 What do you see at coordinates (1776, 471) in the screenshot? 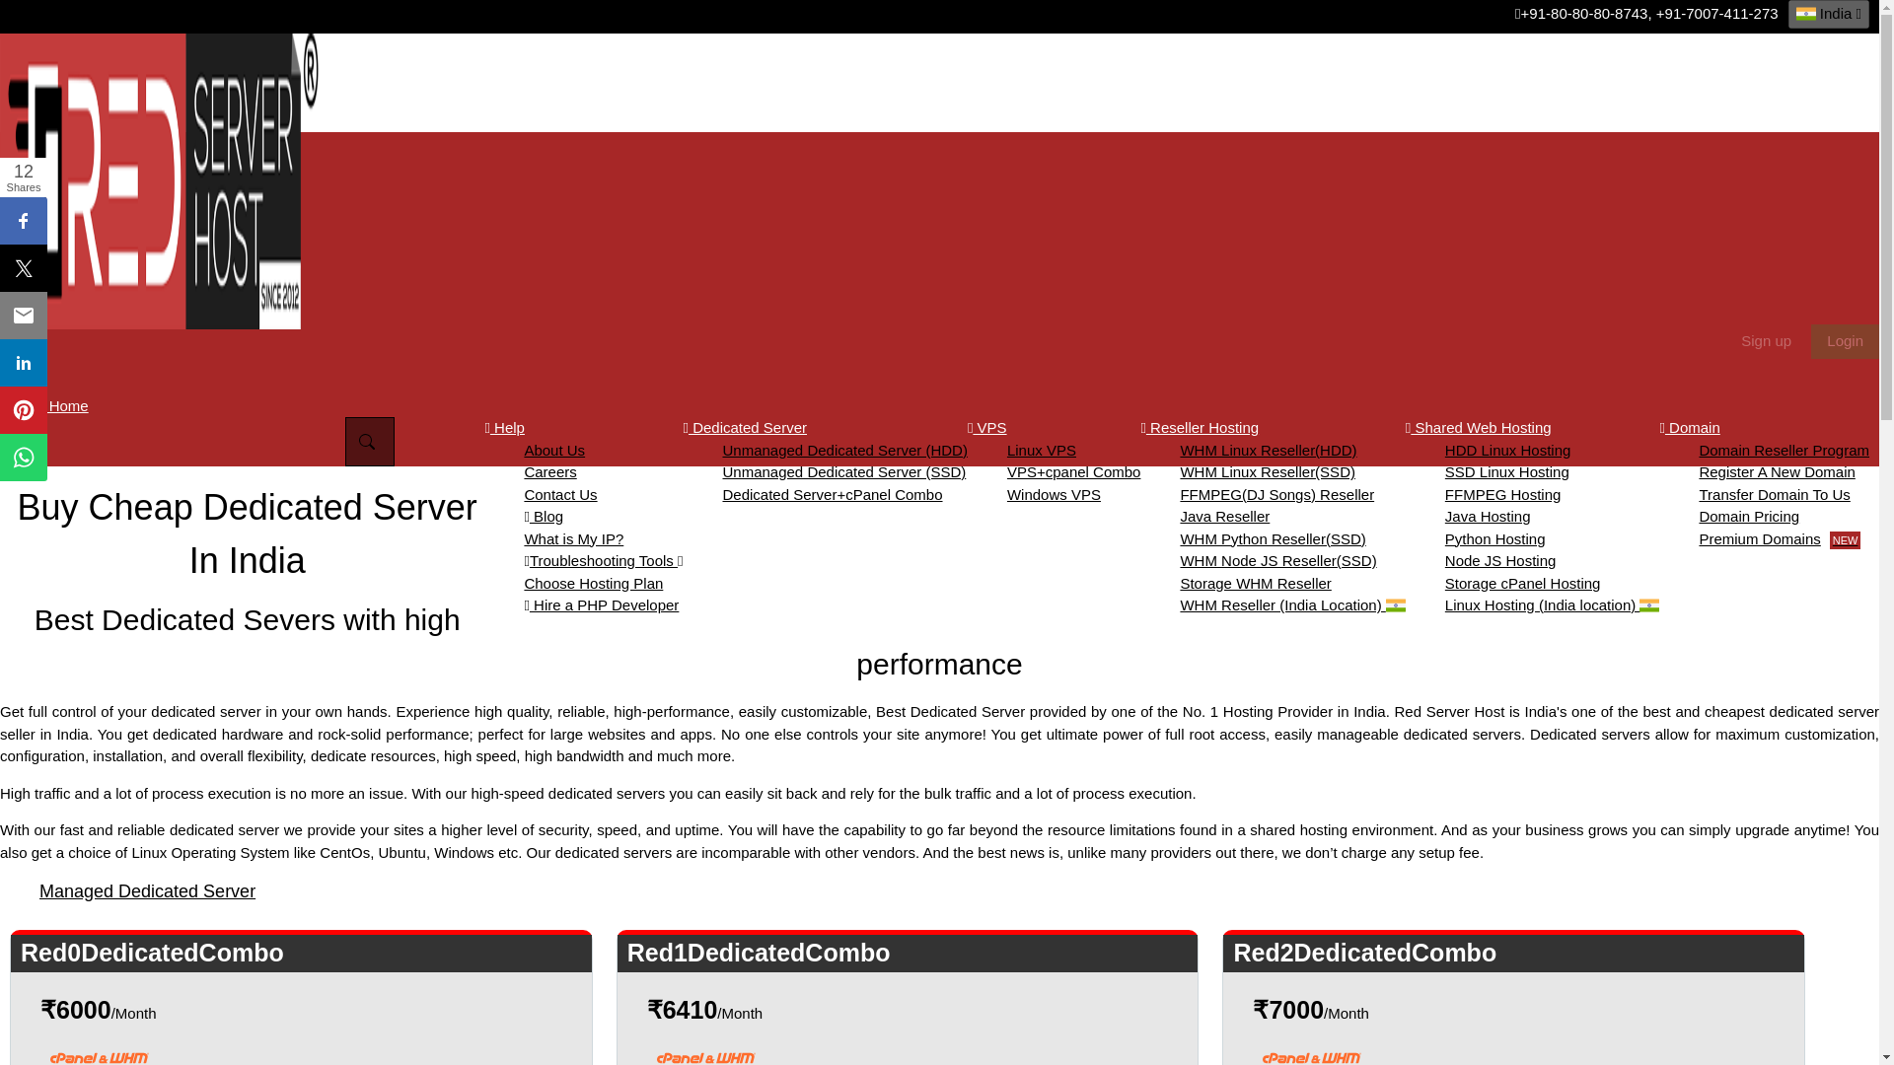
I see `Register A New Domain` at bounding box center [1776, 471].